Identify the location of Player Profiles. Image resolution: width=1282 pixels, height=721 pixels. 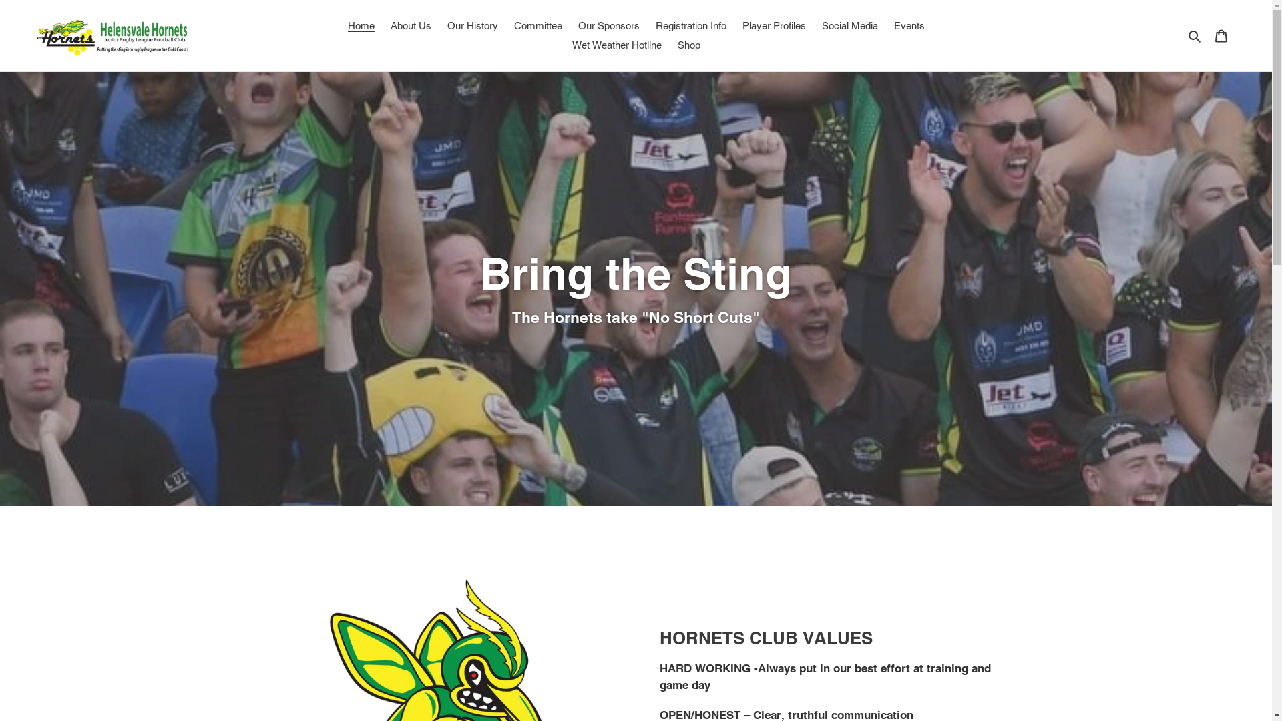
(775, 27).